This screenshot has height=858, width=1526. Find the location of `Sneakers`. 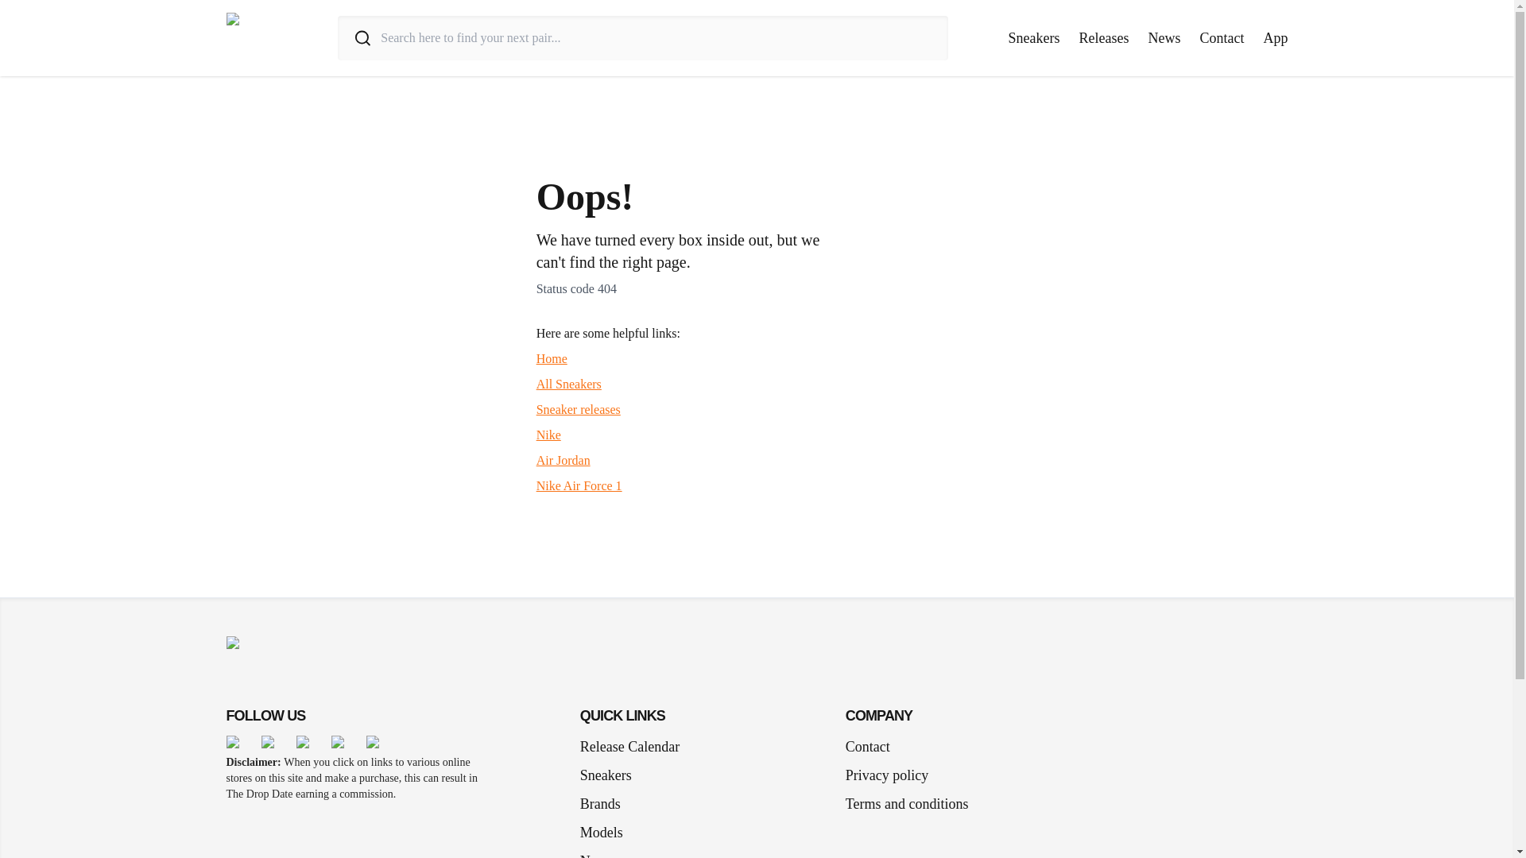

Sneakers is located at coordinates (612, 775).